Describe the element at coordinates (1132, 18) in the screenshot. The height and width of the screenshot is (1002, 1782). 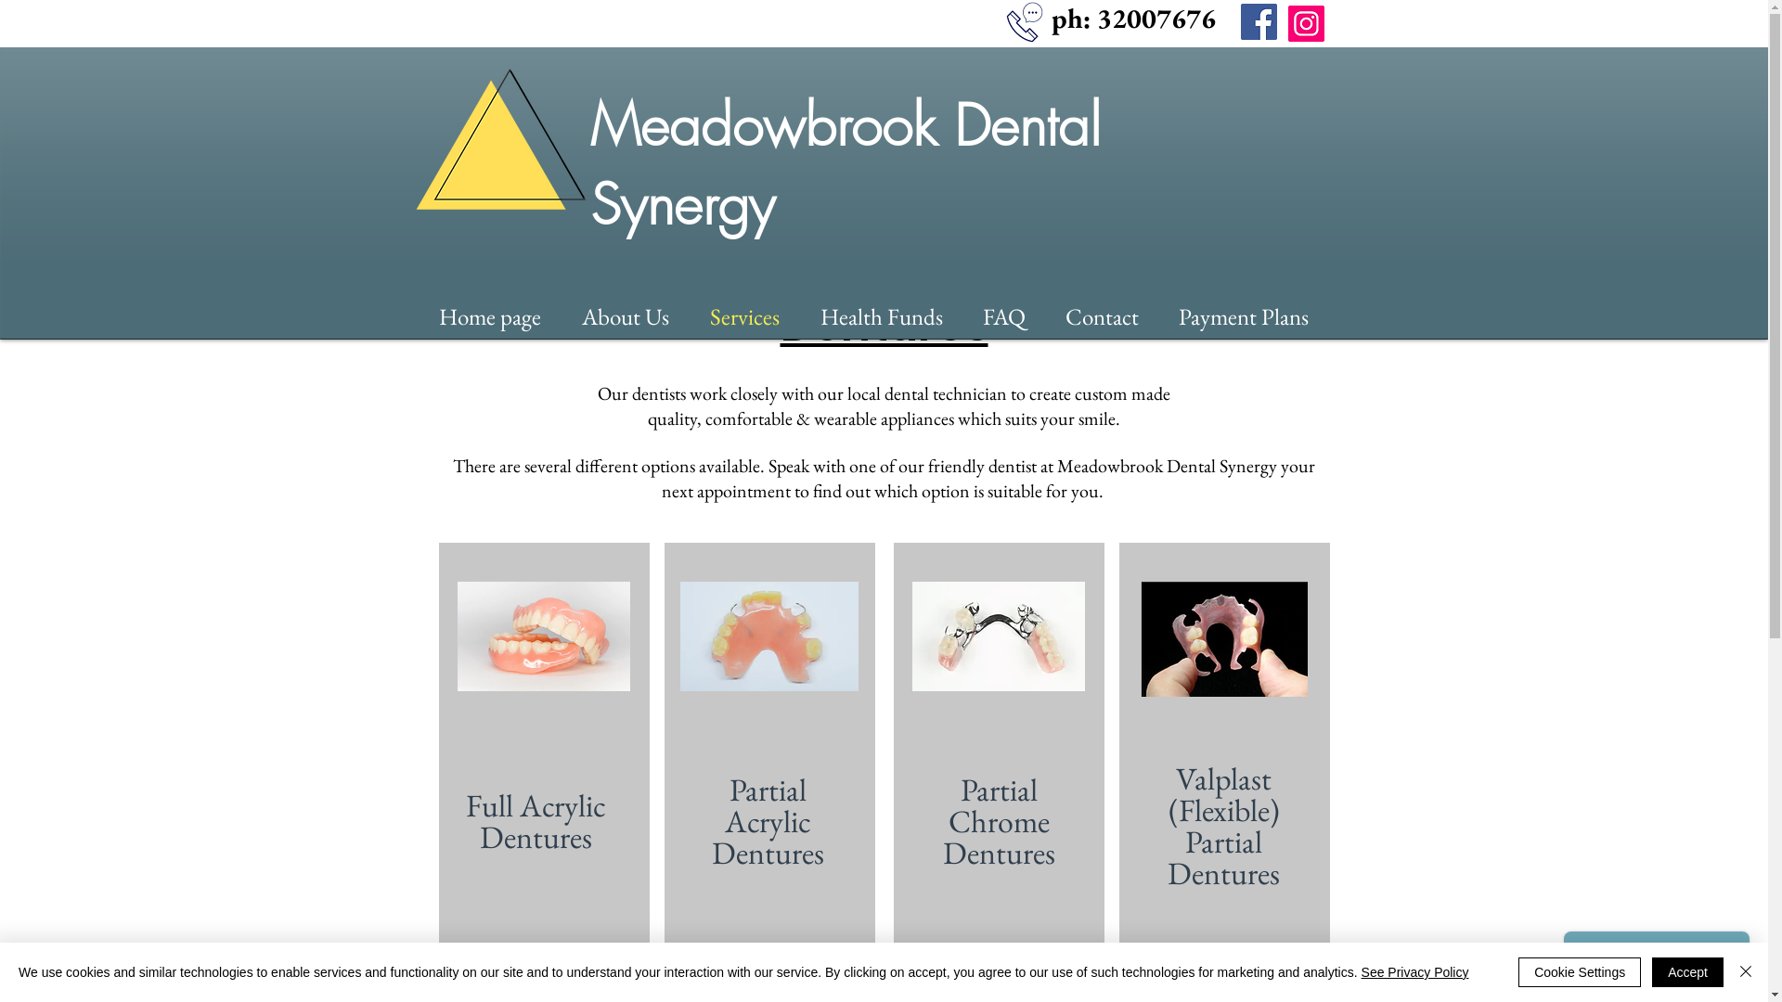
I see `ph: 32007676` at that location.